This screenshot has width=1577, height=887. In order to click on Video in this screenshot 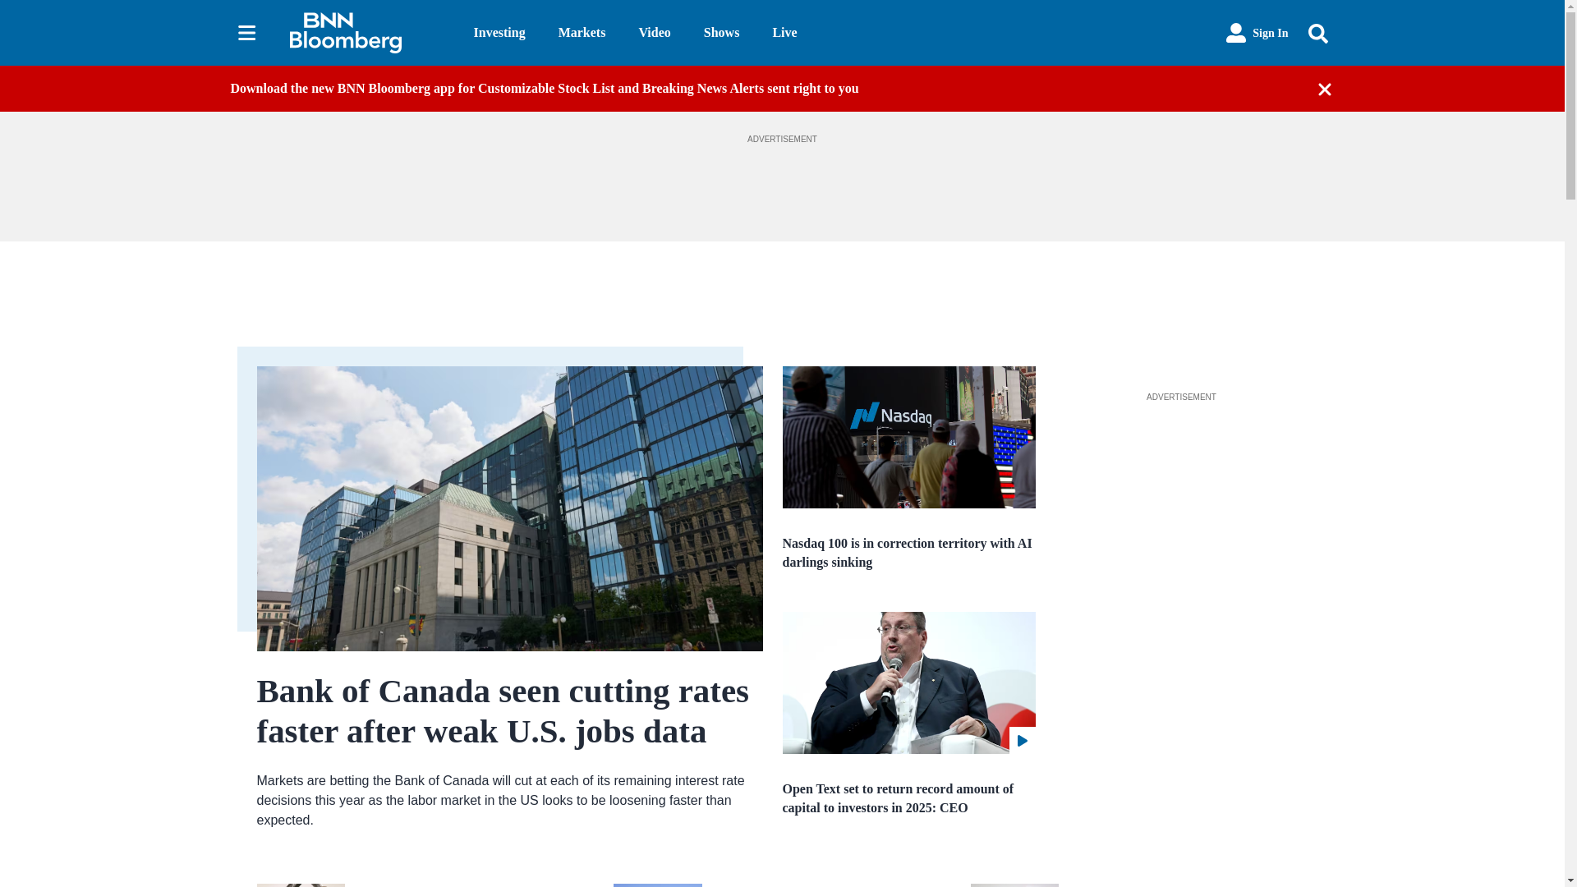, I will do `click(654, 33)`.